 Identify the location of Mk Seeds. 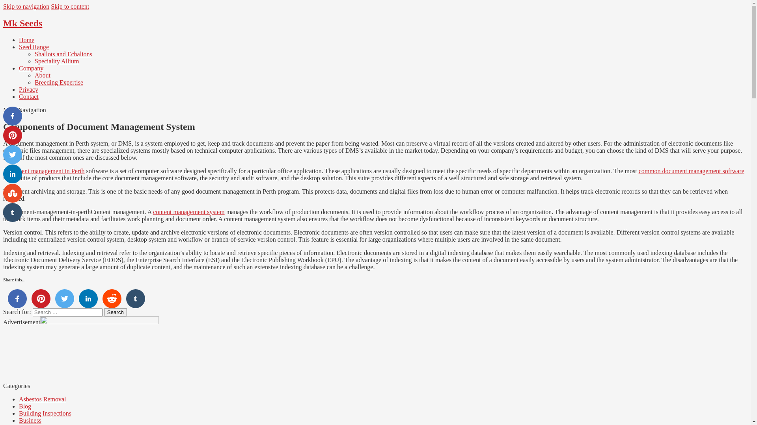
(23, 23).